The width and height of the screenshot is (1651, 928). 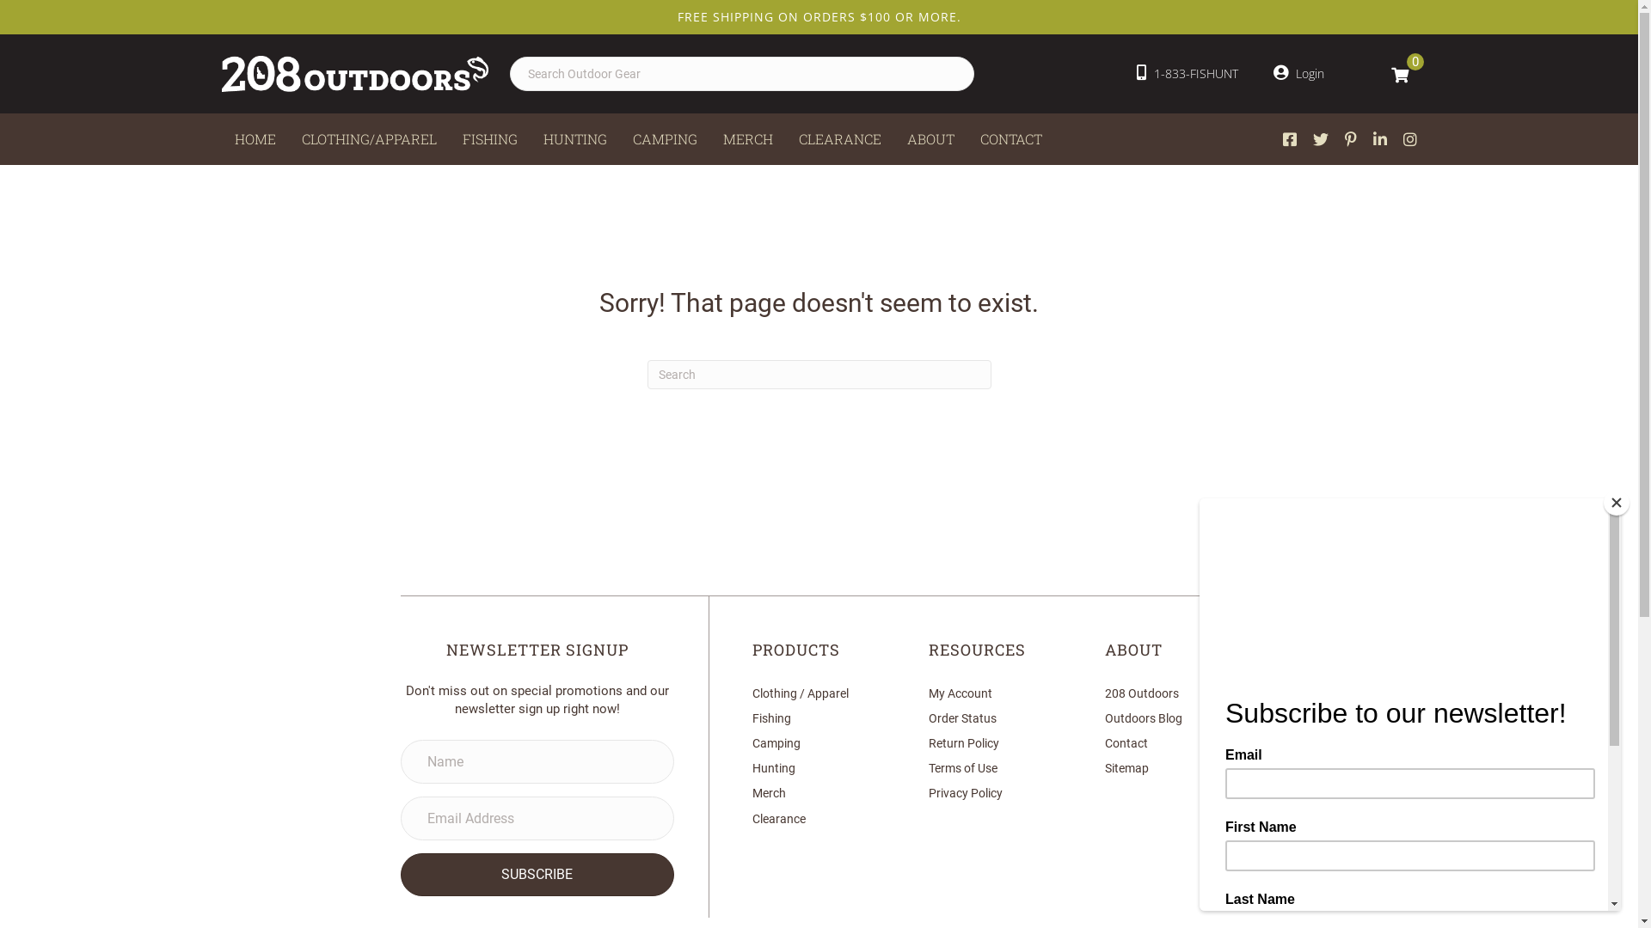 What do you see at coordinates (776, 743) in the screenshot?
I see `Camping` at bounding box center [776, 743].